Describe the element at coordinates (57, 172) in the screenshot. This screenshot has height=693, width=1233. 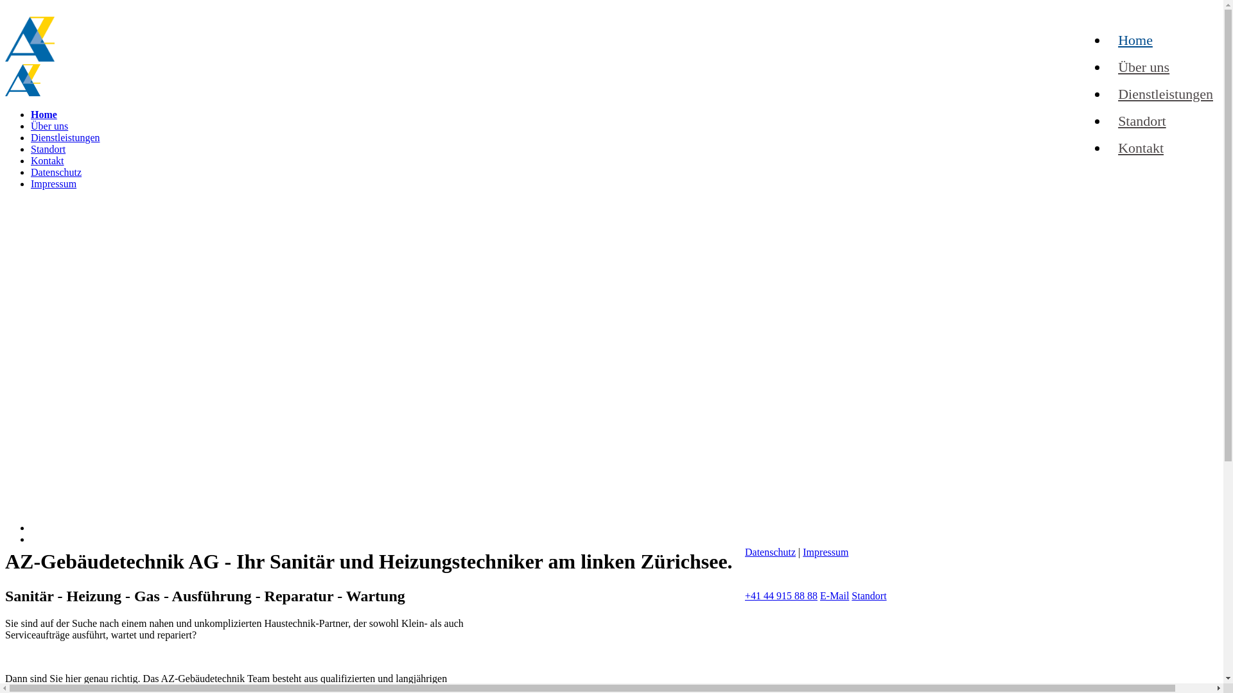
I see `Datenschutz` at that location.